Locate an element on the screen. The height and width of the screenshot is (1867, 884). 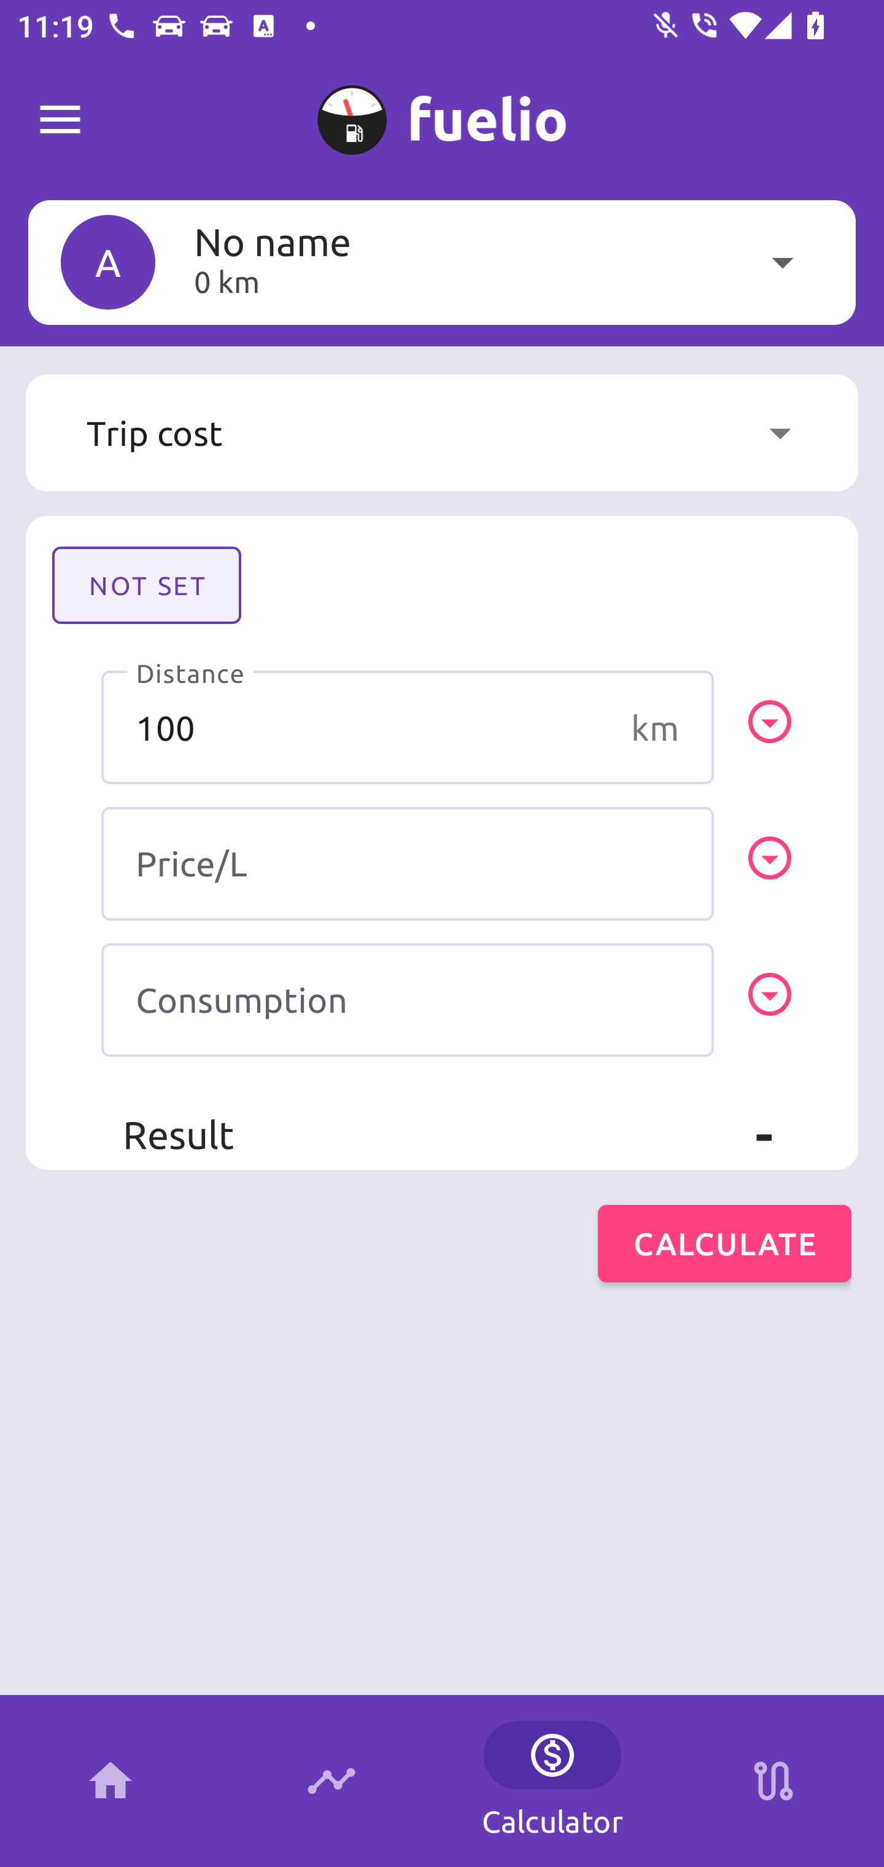
Consumption is located at coordinates (408, 1000).